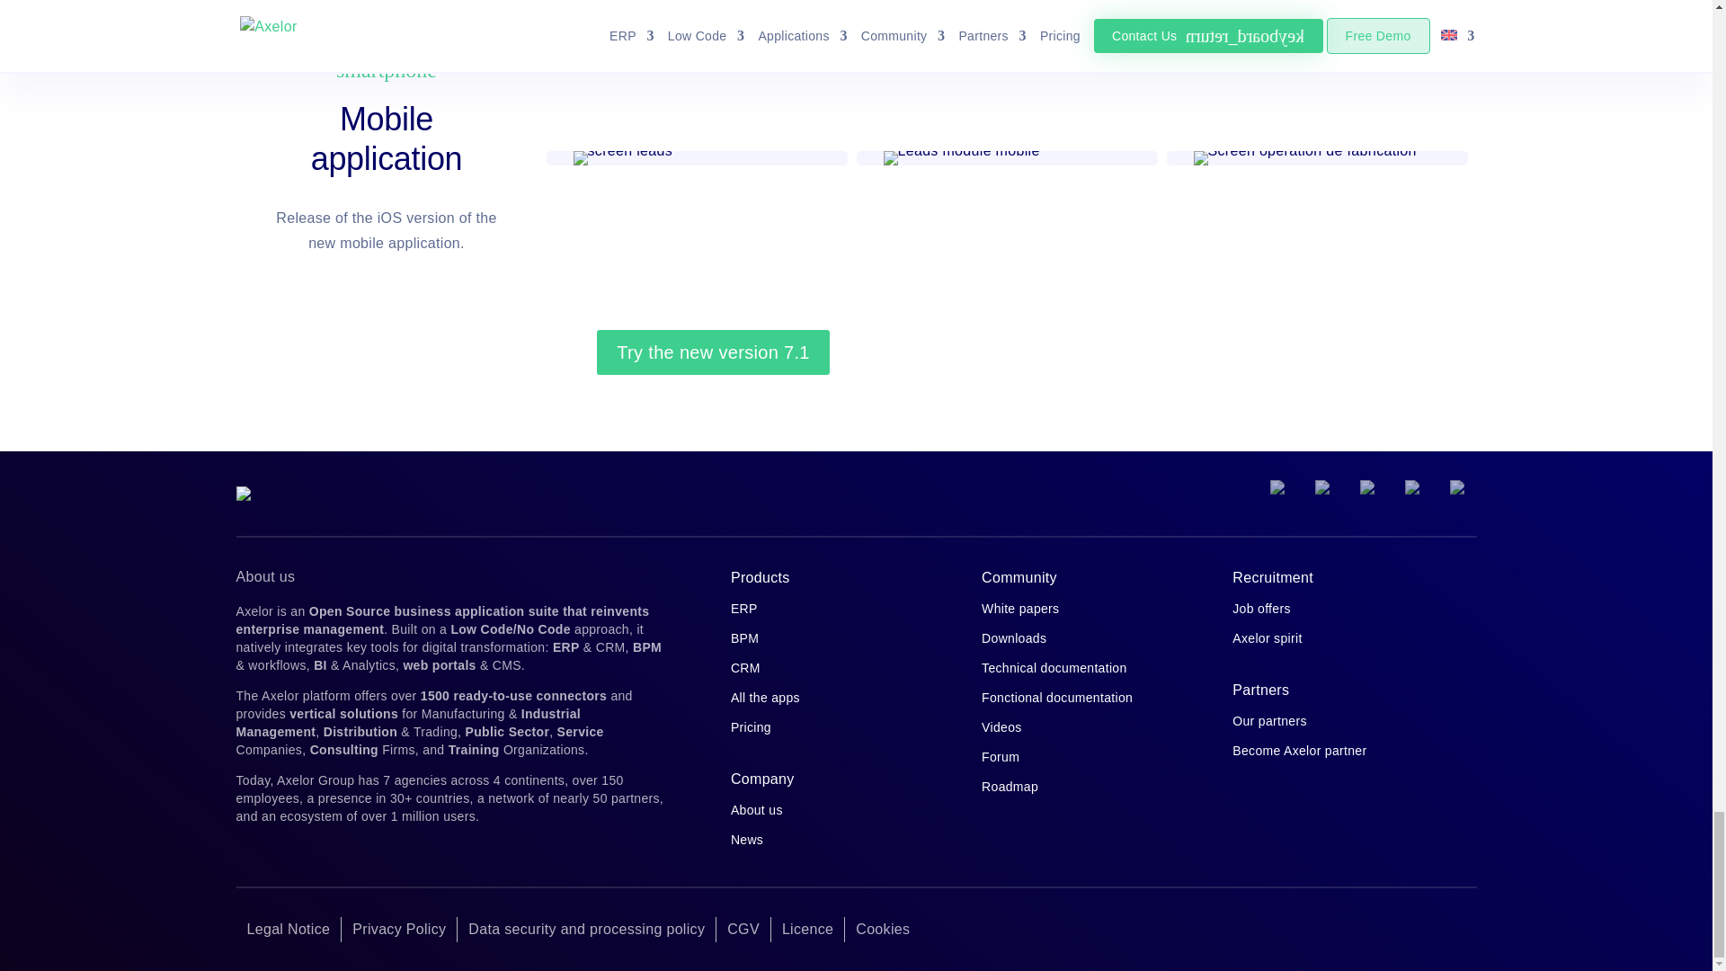 The width and height of the screenshot is (1726, 971). What do you see at coordinates (960, 165) in the screenshot?
I see `Leads module mobile` at bounding box center [960, 165].